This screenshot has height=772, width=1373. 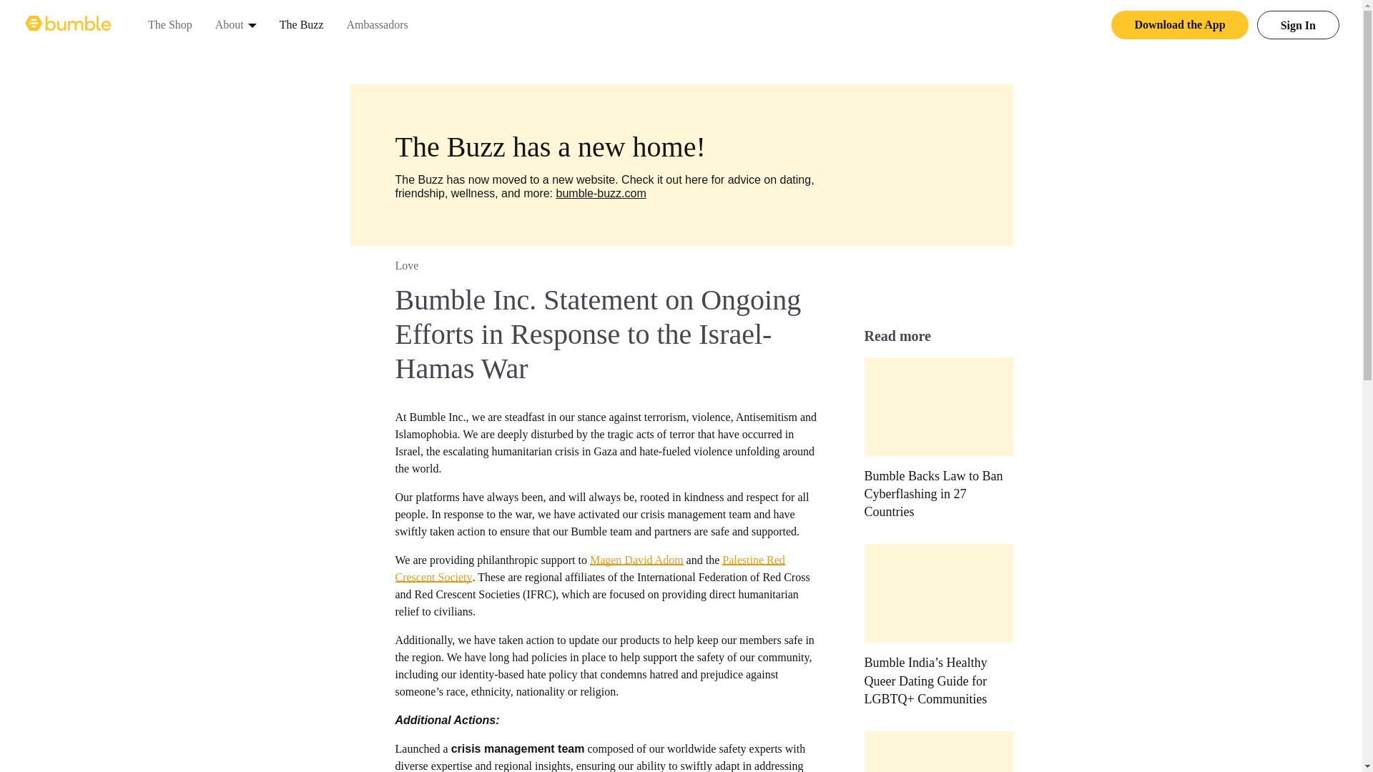 I want to click on Download the App, so click(x=1179, y=25).